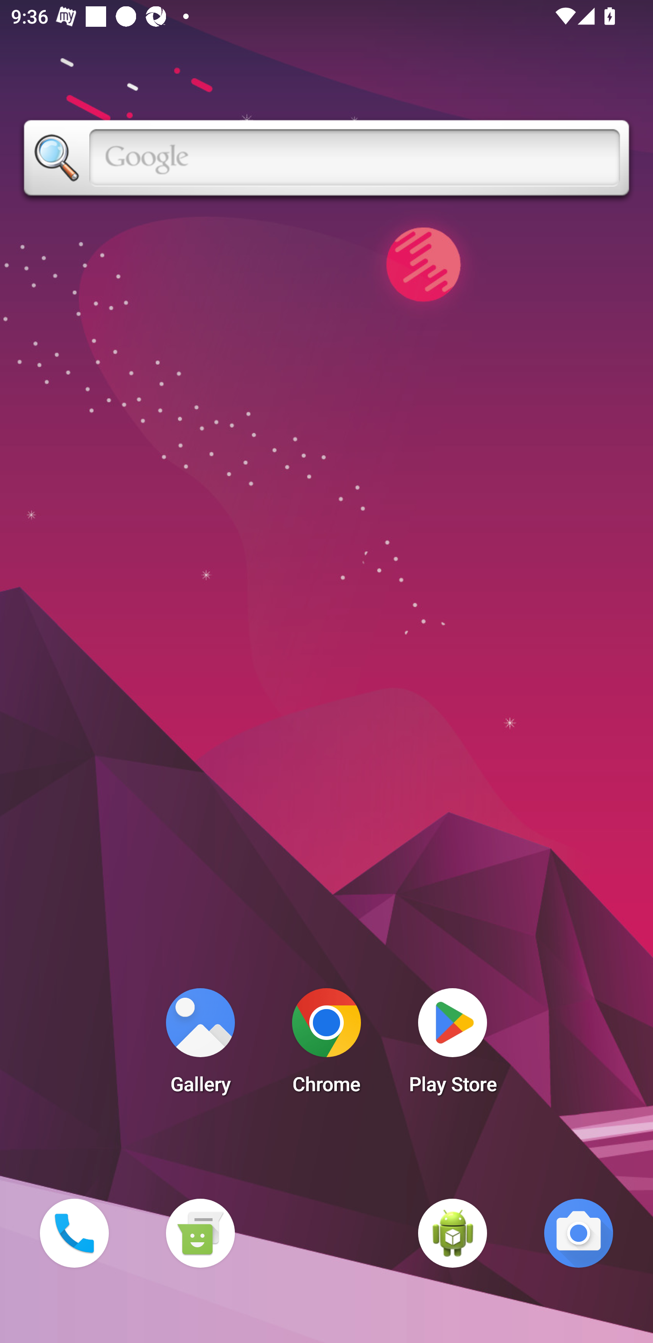 This screenshot has height=1343, width=653. Describe the element at coordinates (579, 1233) in the screenshot. I see `Camera` at that location.